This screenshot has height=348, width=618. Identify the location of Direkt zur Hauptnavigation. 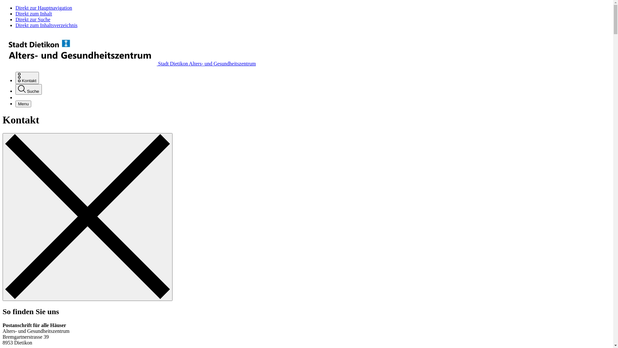
(44, 8).